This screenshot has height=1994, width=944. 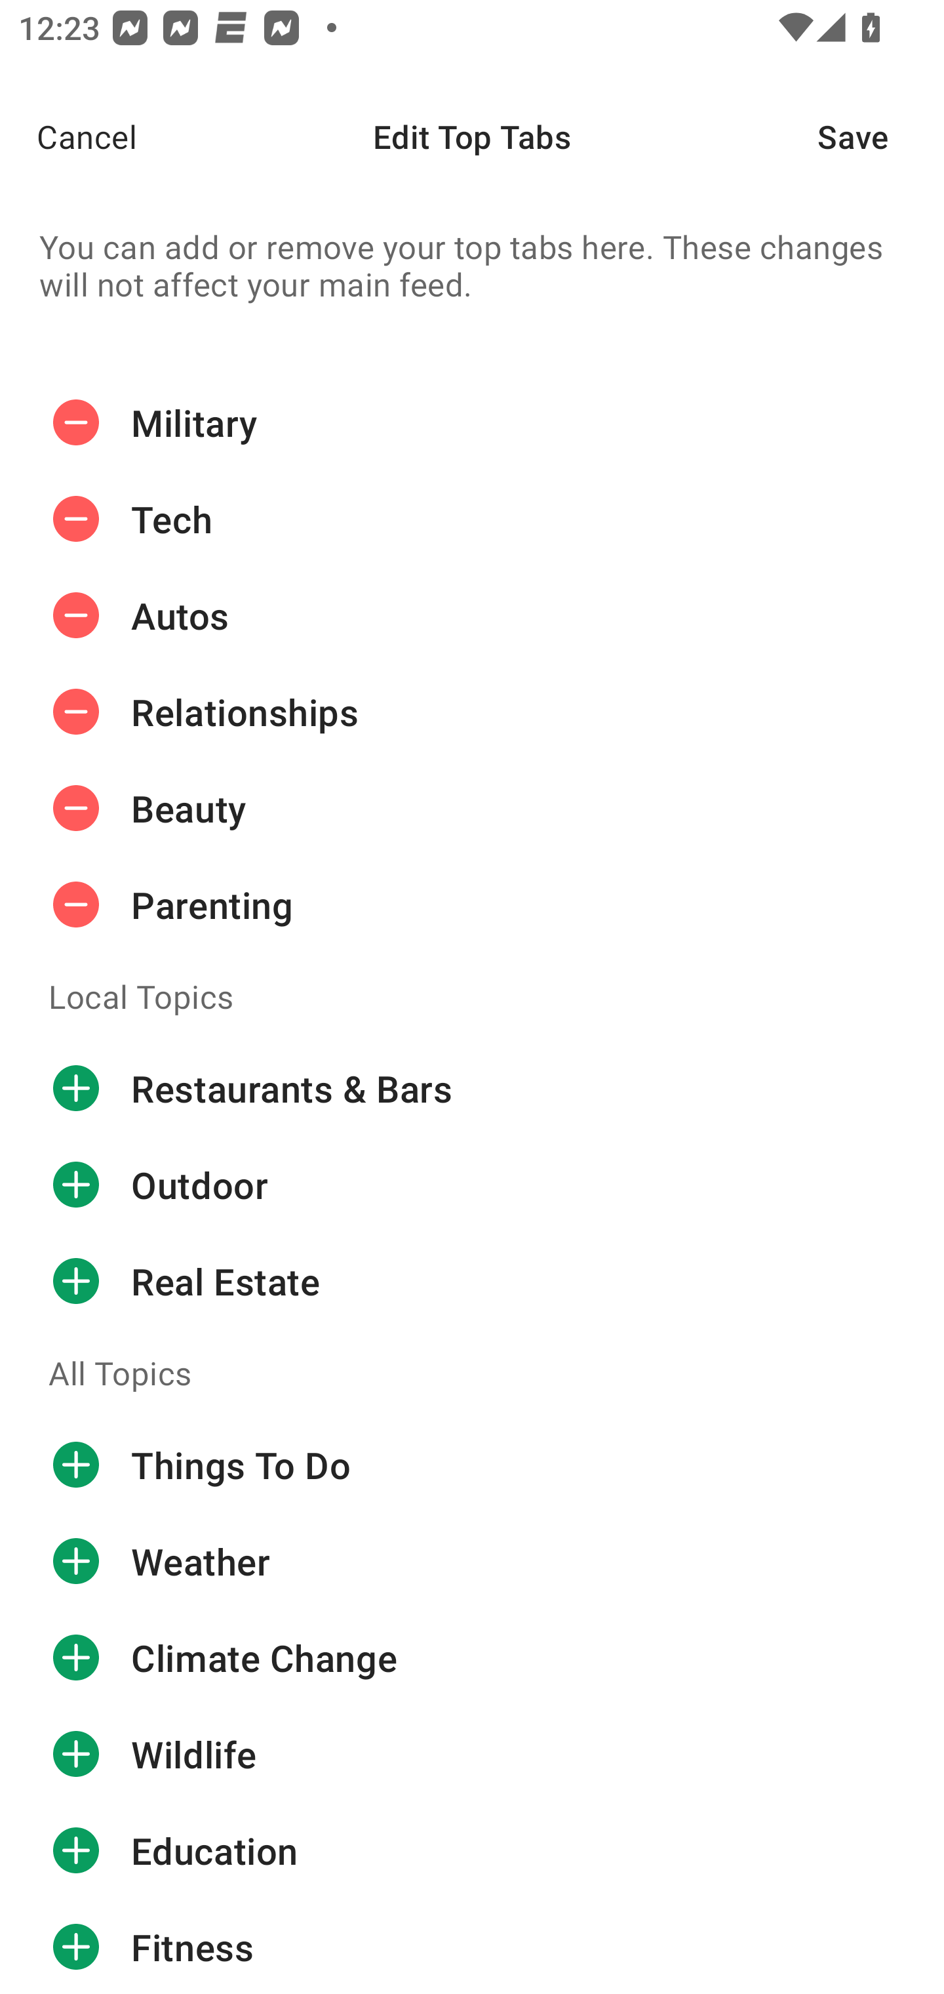 What do you see at coordinates (472, 1561) in the screenshot?
I see `Weather` at bounding box center [472, 1561].